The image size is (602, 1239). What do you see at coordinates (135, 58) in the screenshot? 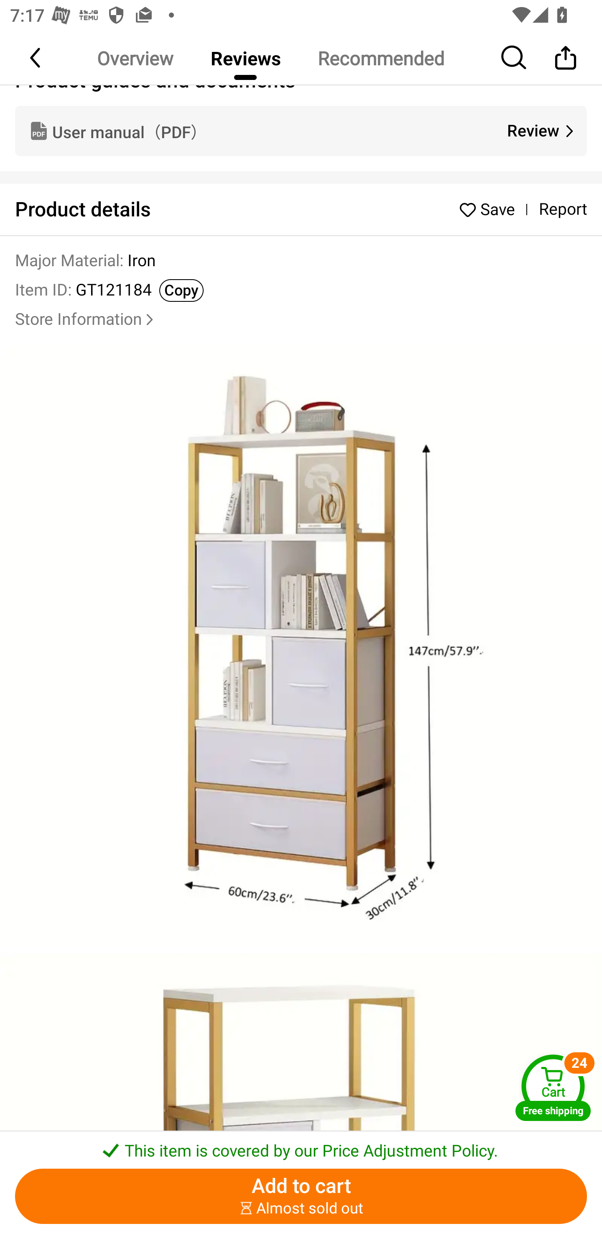
I see `Overview` at bounding box center [135, 58].